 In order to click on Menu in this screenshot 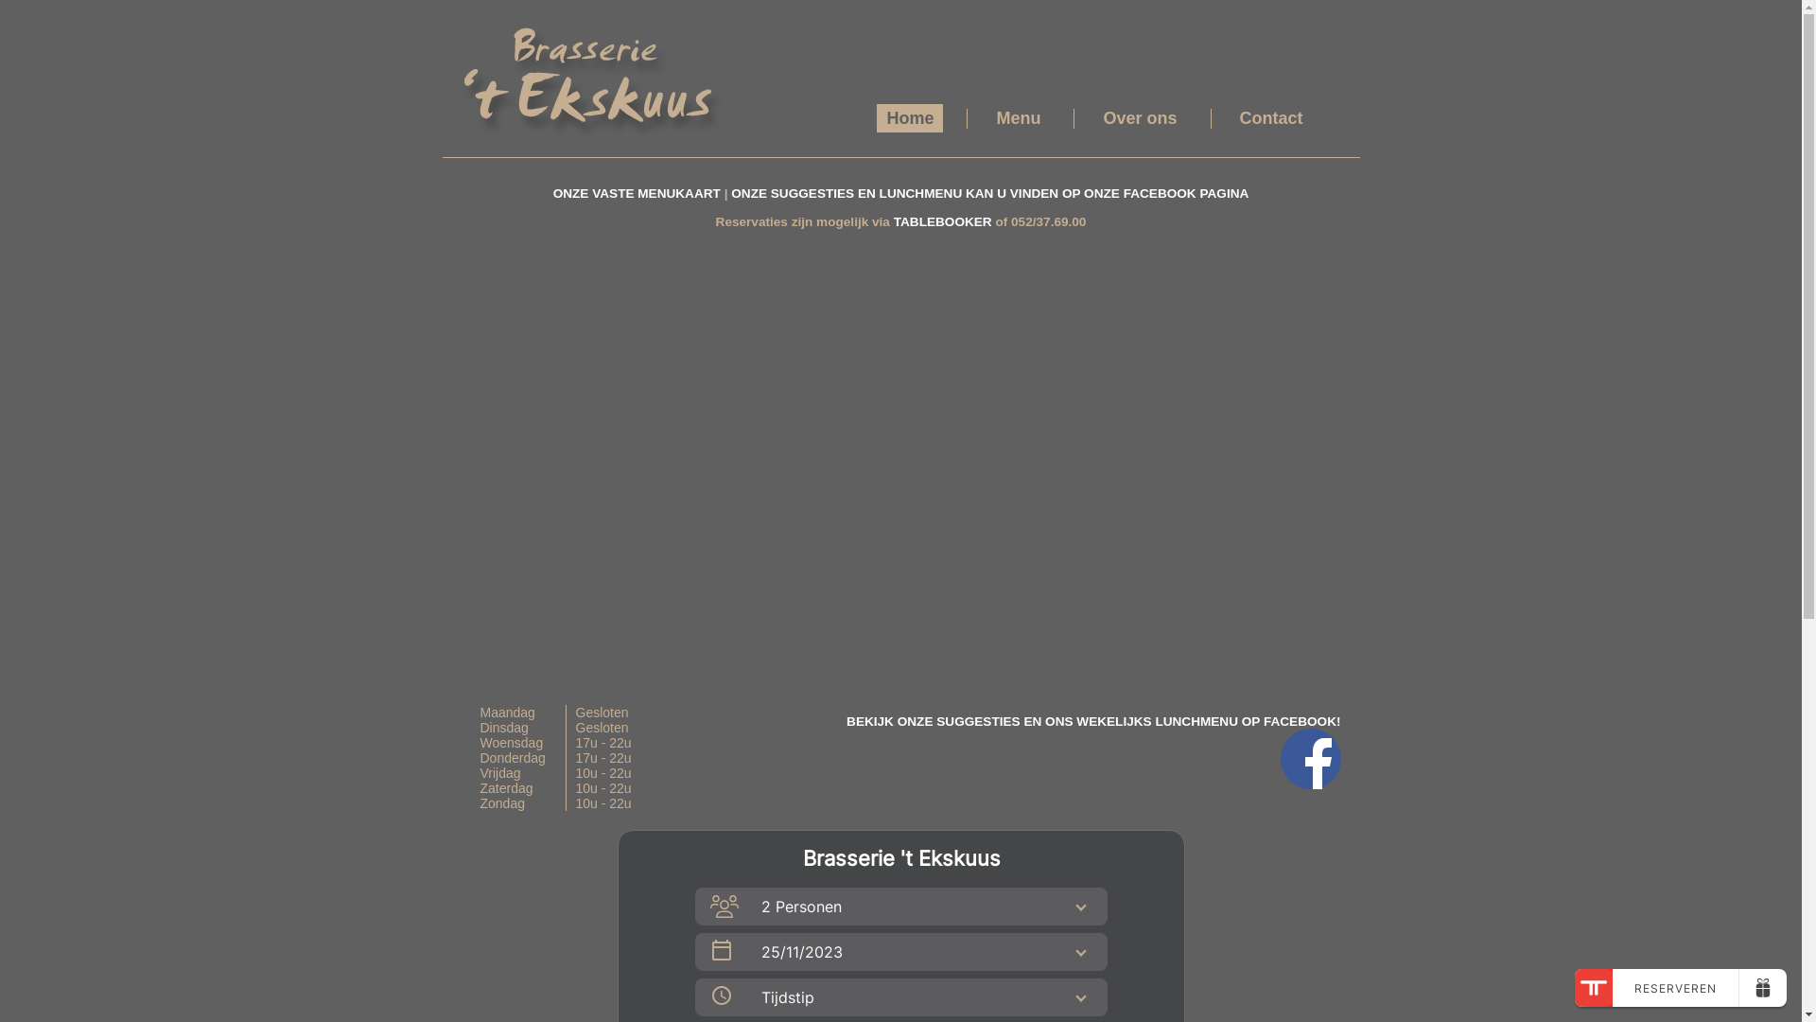, I will do `click(1018, 118)`.